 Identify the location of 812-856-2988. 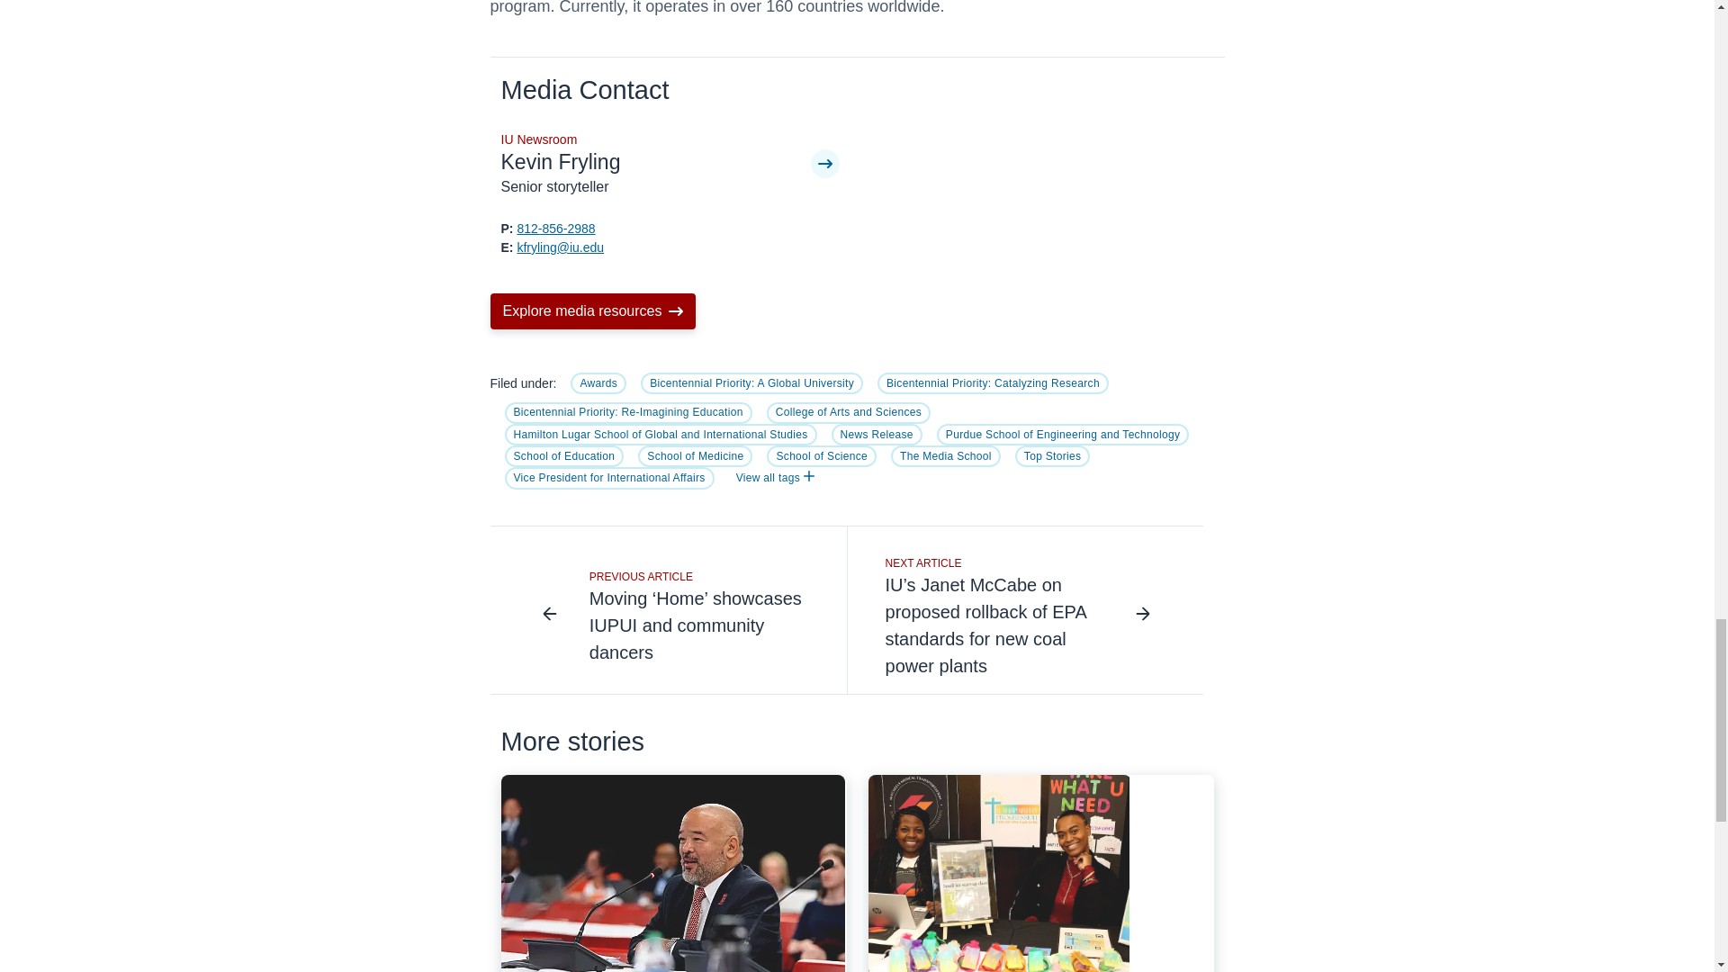
(555, 229).